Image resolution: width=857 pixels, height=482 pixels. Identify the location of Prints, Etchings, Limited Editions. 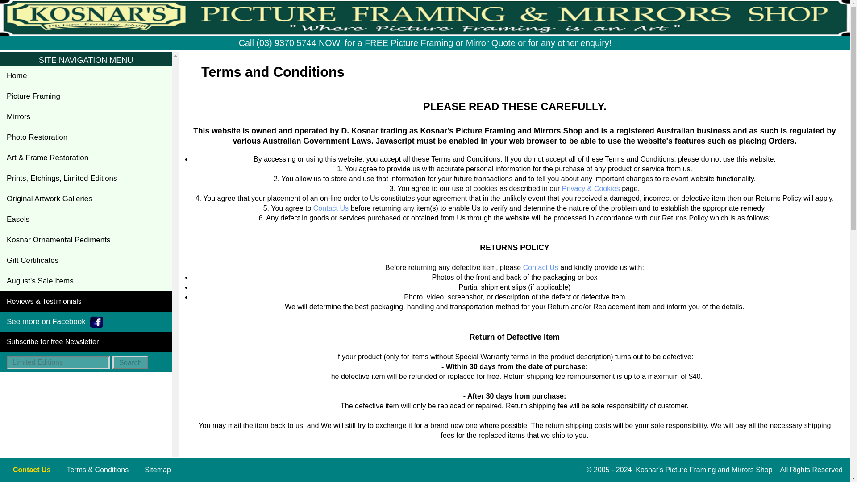
(86, 179).